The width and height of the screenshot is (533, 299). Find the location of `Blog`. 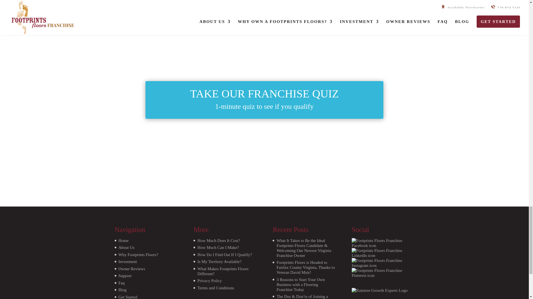

Blog is located at coordinates (136, 290).